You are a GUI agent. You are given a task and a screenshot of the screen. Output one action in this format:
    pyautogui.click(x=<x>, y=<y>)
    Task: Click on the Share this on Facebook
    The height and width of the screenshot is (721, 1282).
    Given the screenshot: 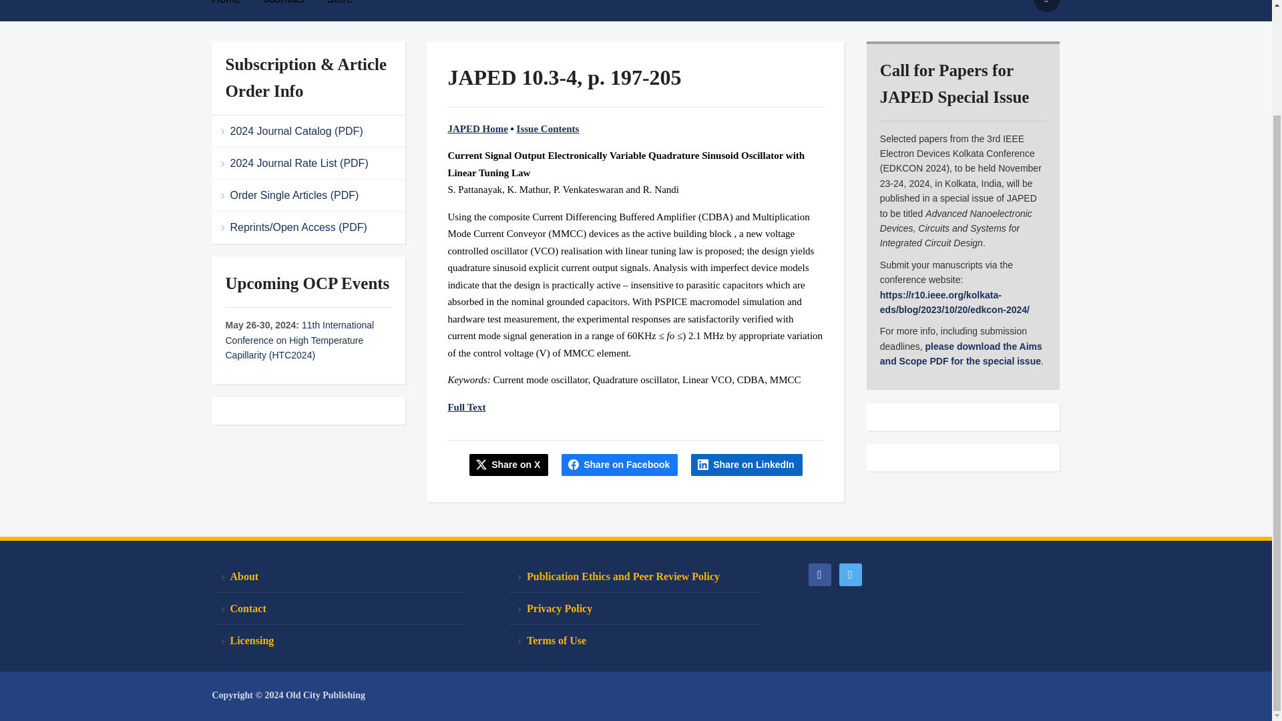 What is the action you would take?
    pyautogui.click(x=620, y=465)
    